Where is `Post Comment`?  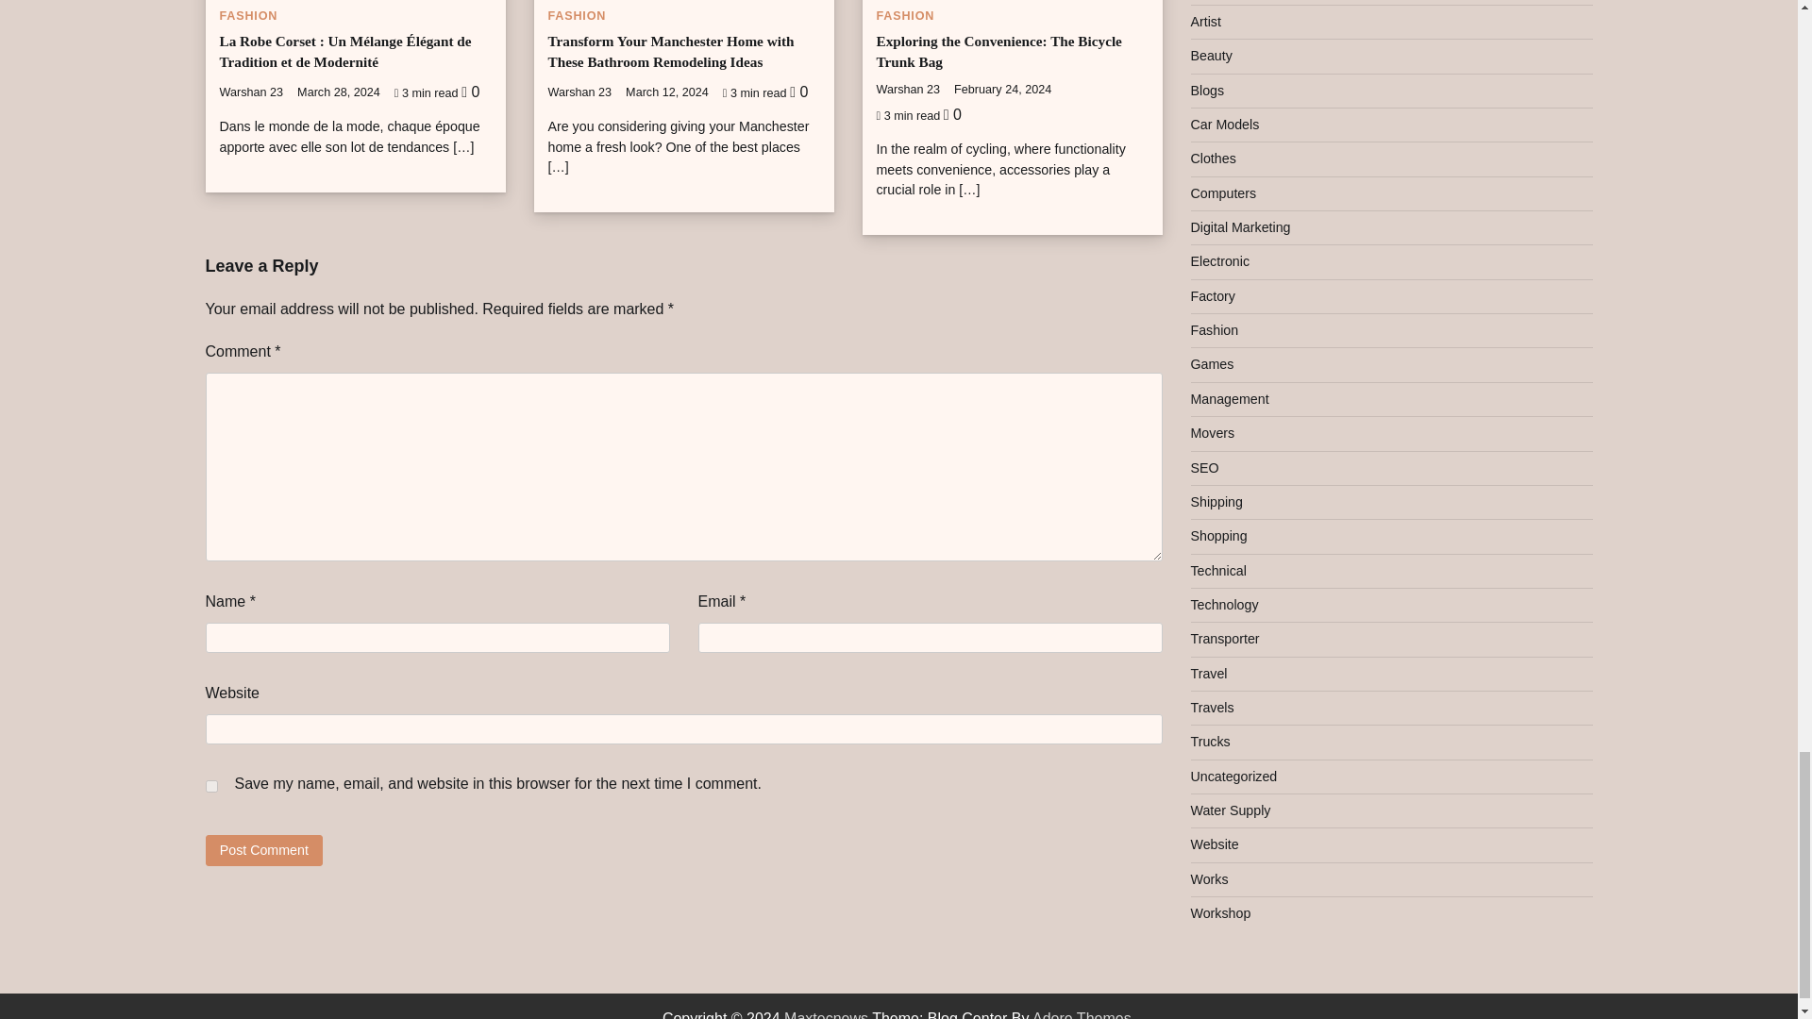
Post Comment is located at coordinates (264, 850).